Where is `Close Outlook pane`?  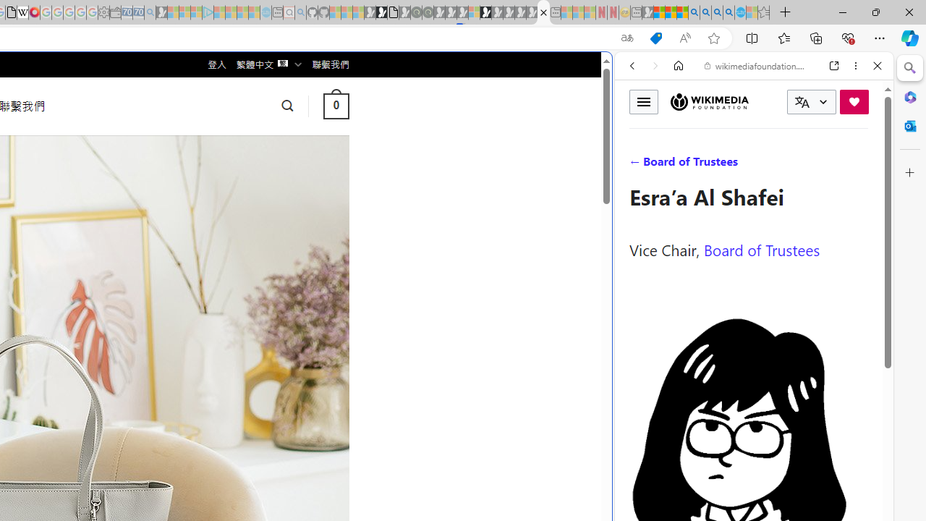
Close Outlook pane is located at coordinates (910, 126).